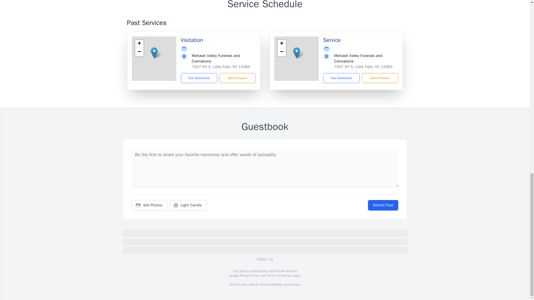 Image resolution: width=534 pixels, height=300 pixels. Describe the element at coordinates (383, 205) in the screenshot. I see `Submit Post` at that location.